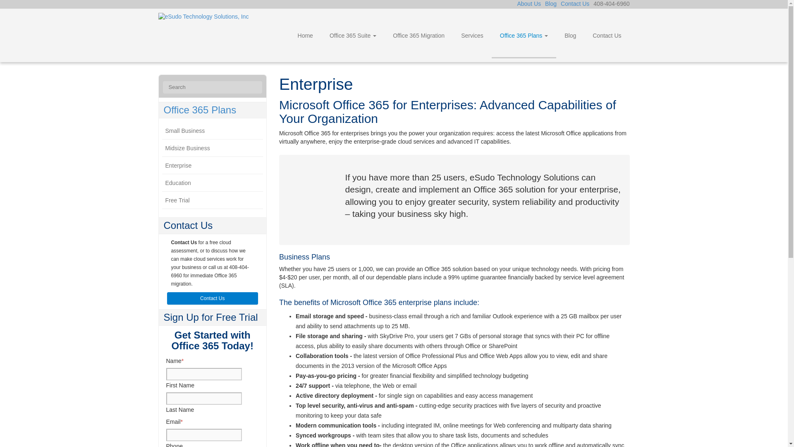 The width and height of the screenshot is (794, 447). I want to click on About Us, so click(529, 4).